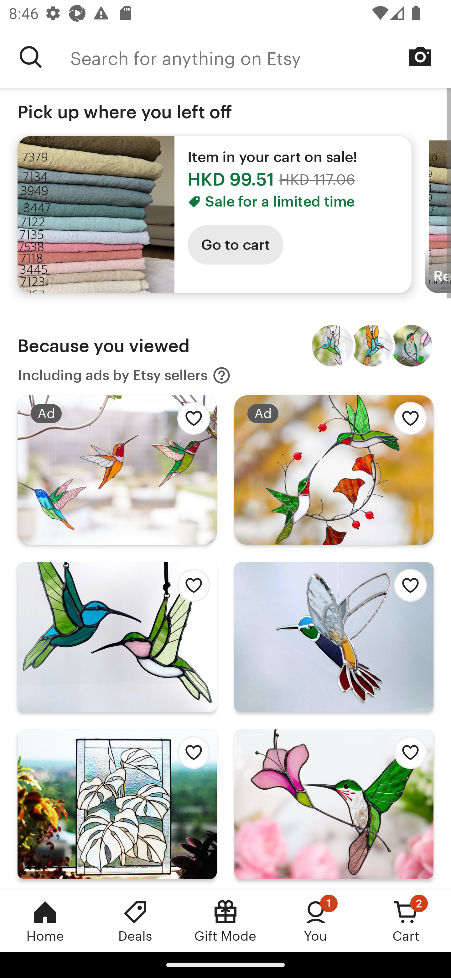 The image size is (451, 978). What do you see at coordinates (316, 921) in the screenshot?
I see `You, 1 new notification You` at bounding box center [316, 921].